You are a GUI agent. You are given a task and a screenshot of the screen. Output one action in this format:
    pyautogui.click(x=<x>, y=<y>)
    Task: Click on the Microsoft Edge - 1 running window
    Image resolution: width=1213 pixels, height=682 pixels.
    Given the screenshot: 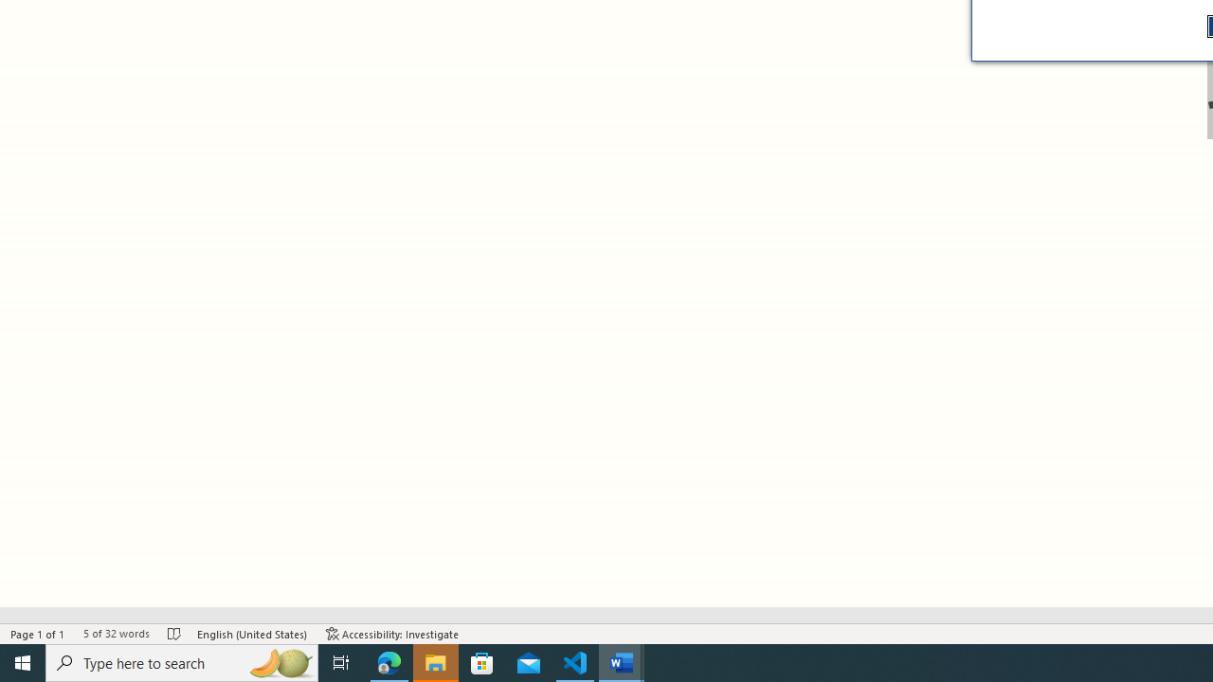 What is the action you would take?
    pyautogui.click(x=389, y=663)
    